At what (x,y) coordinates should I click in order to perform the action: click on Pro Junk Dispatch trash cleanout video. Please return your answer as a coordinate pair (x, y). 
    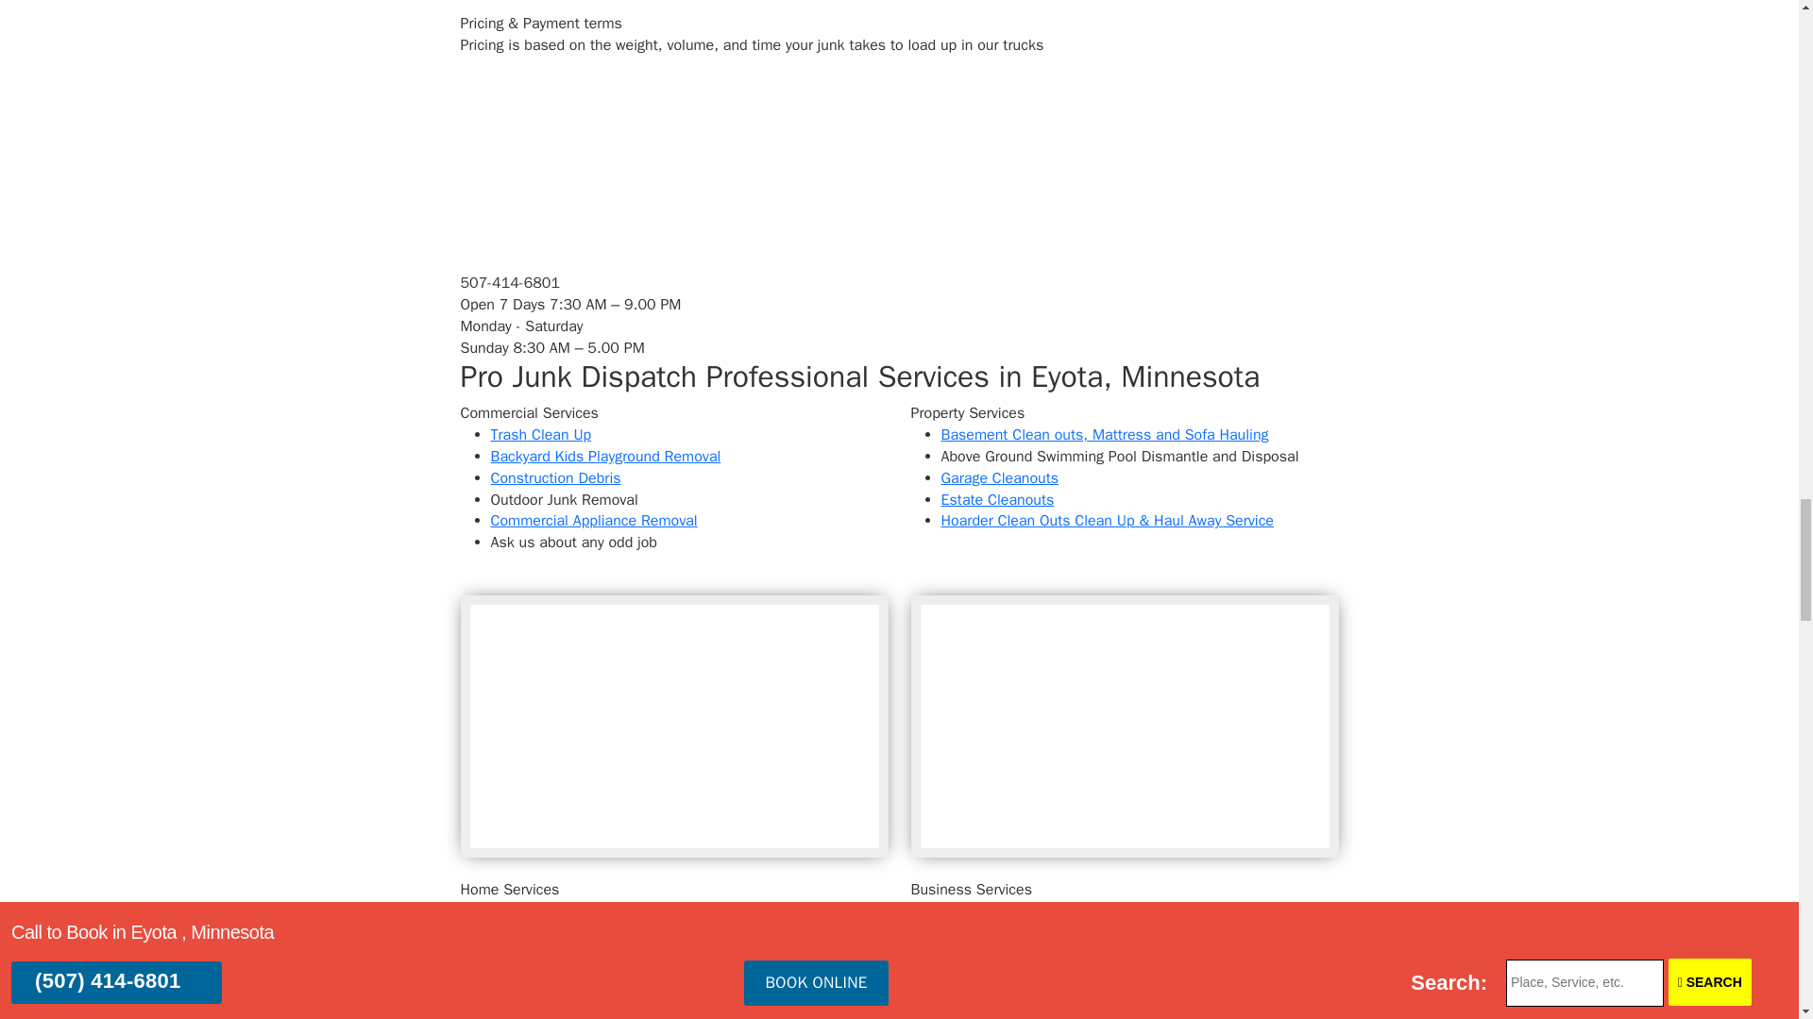
    Looking at the image, I should click on (1124, 727).